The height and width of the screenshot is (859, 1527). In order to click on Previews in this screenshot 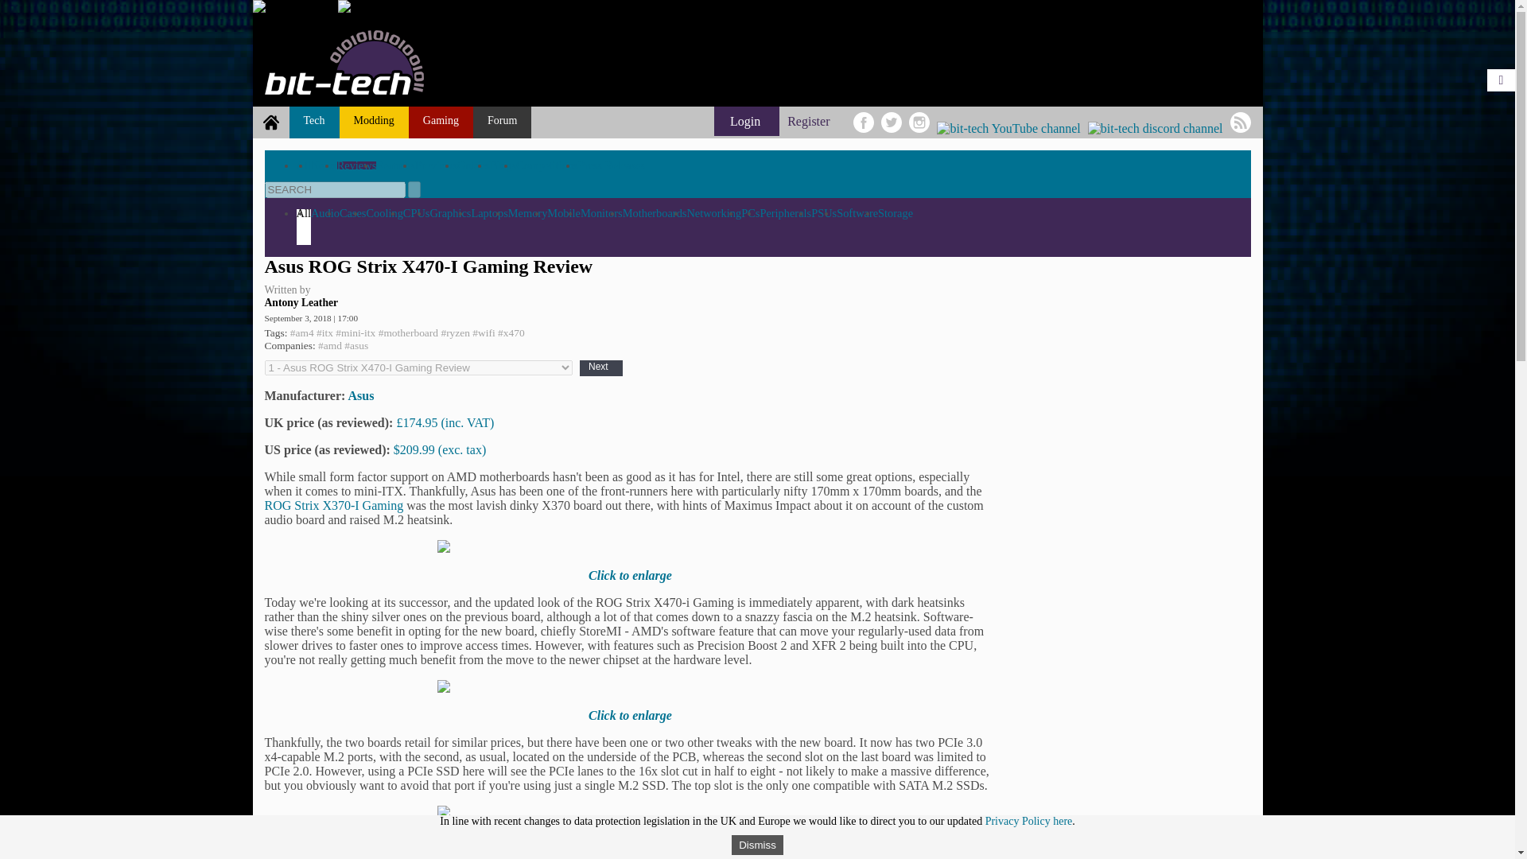, I will do `click(436, 165)`.